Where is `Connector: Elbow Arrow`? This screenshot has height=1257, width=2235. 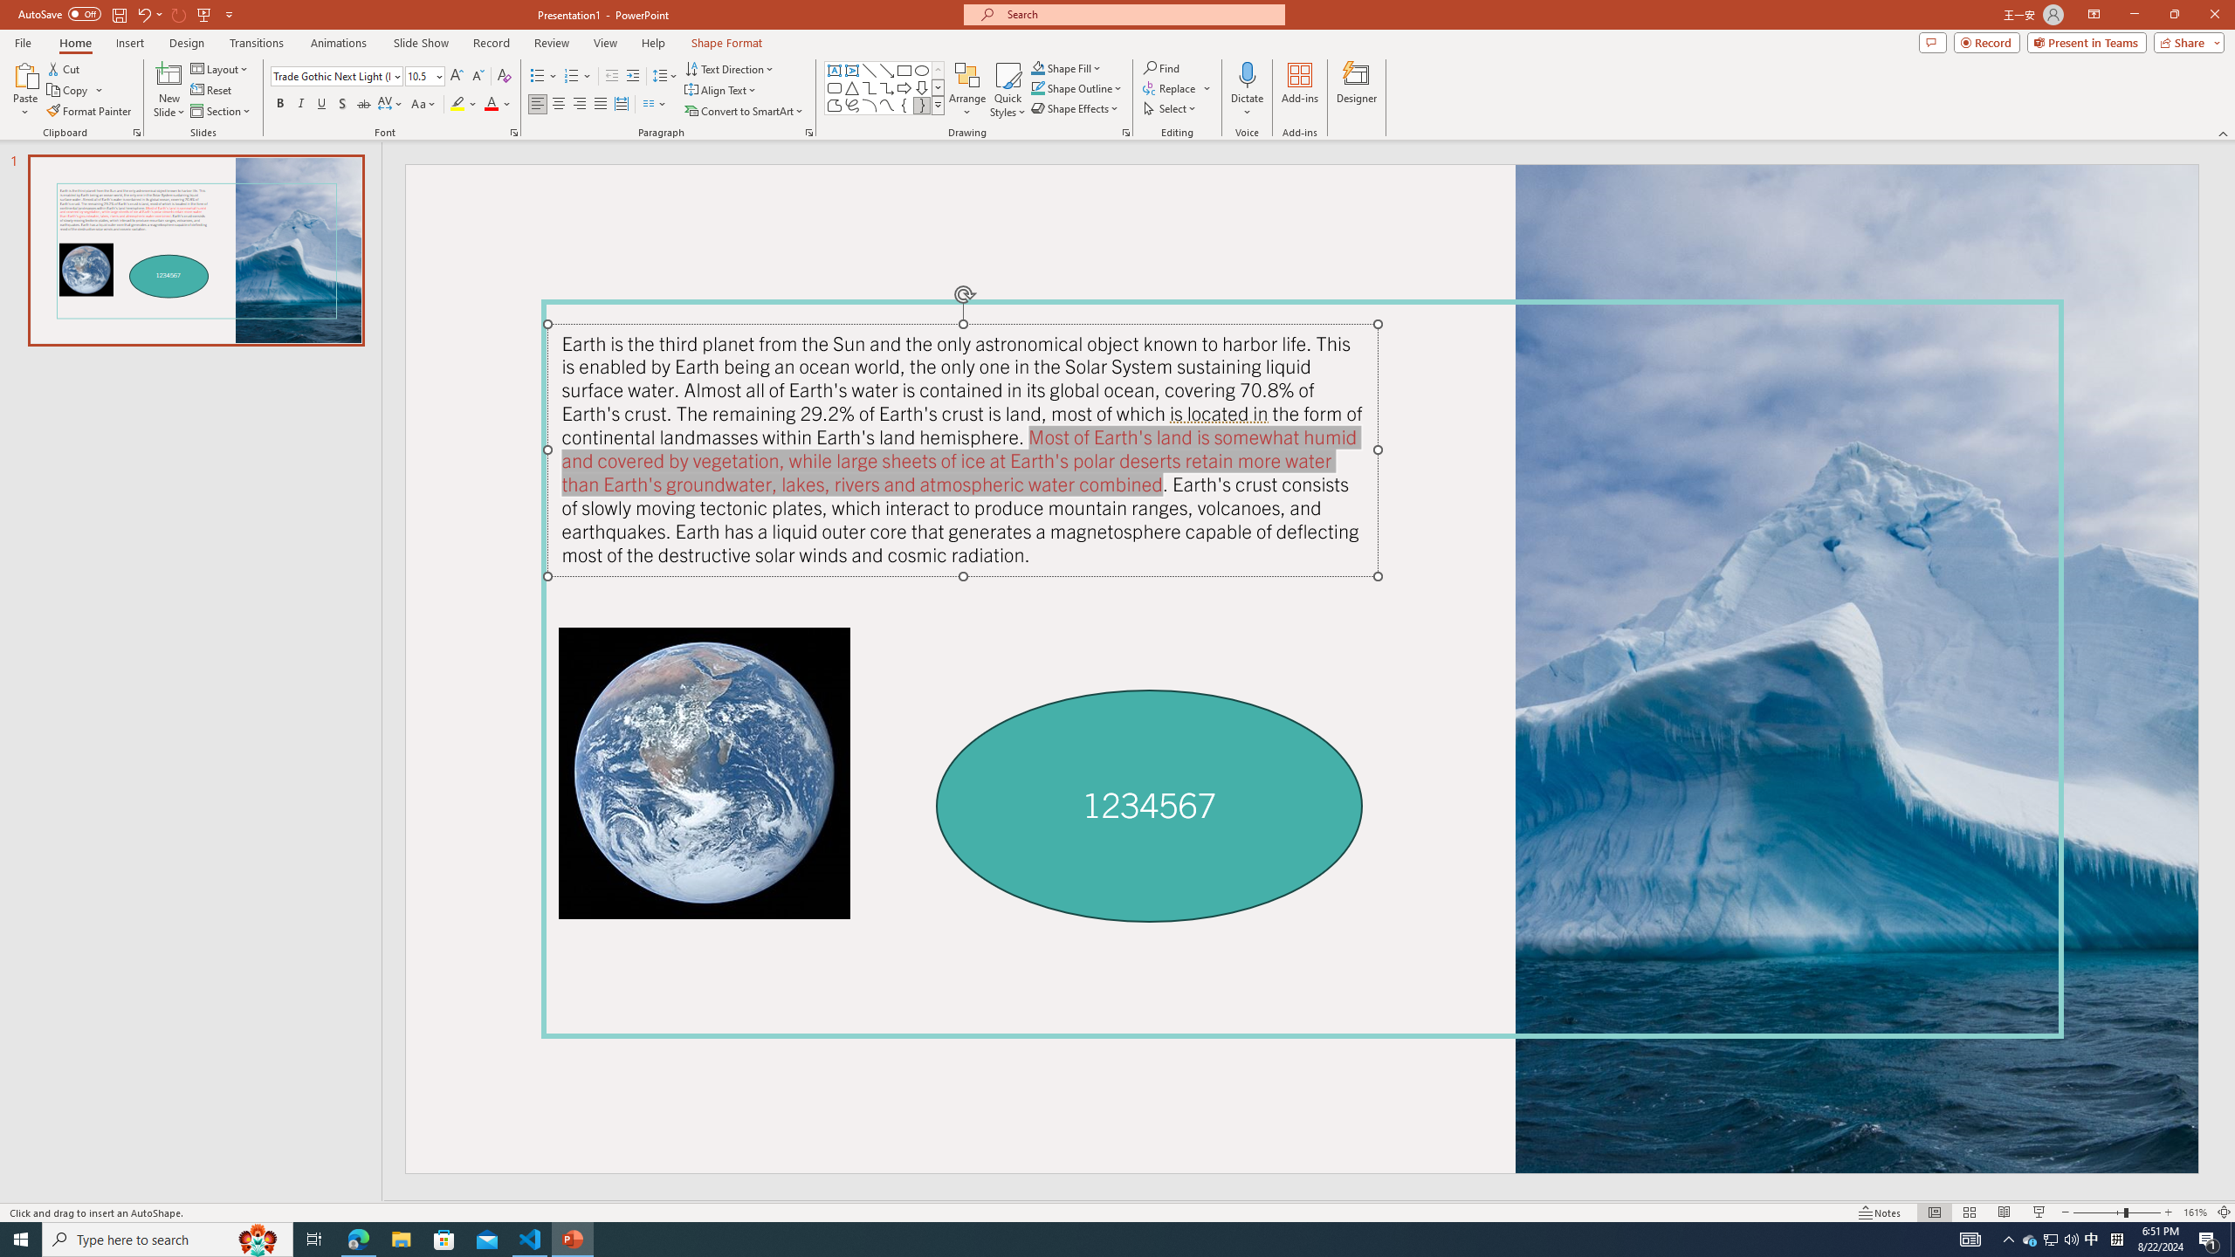 Connector: Elbow Arrow is located at coordinates (887, 87).